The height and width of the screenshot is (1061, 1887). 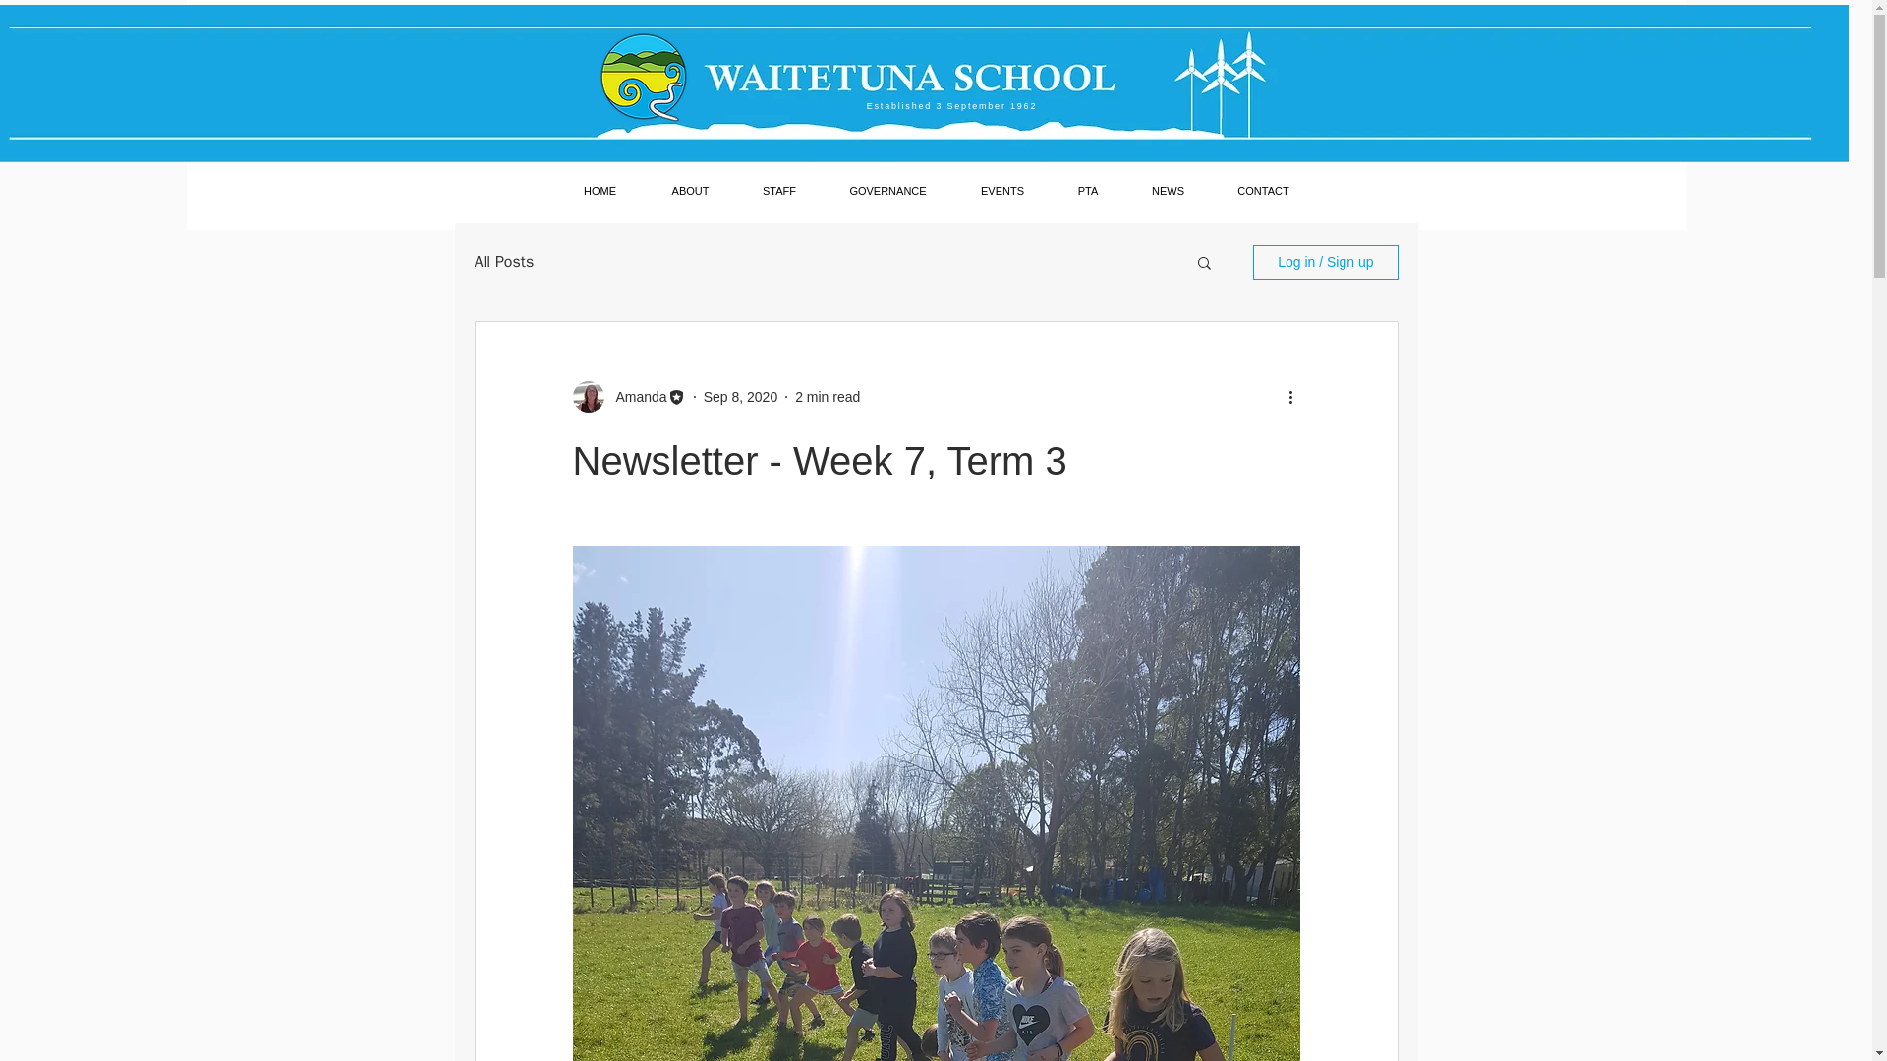 What do you see at coordinates (1001, 191) in the screenshot?
I see `EVENTS` at bounding box center [1001, 191].